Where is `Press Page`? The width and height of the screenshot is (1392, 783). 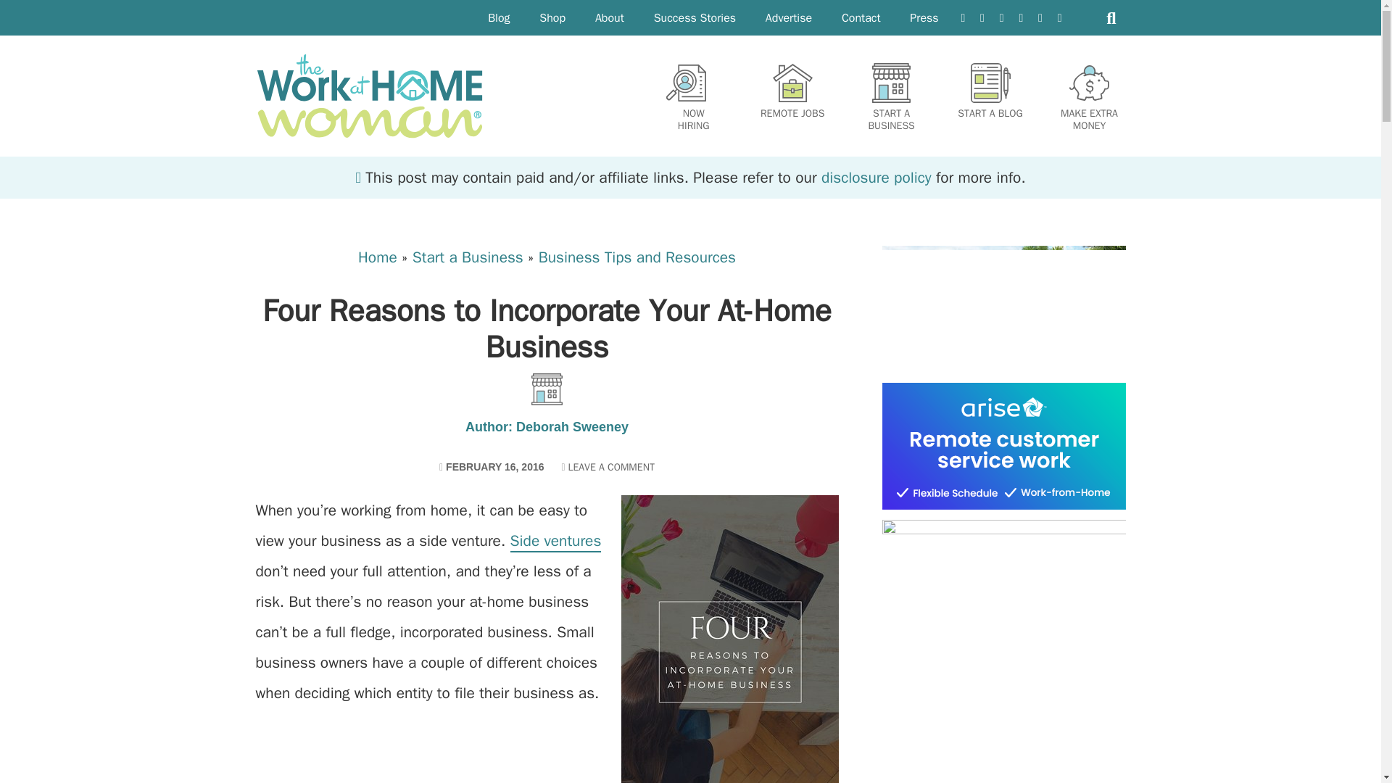
Press Page is located at coordinates (924, 17).